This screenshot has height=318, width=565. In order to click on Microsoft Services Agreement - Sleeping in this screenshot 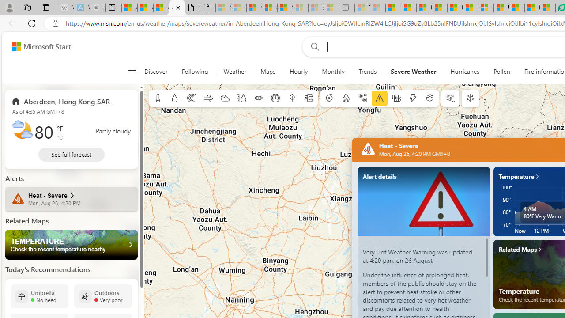, I will do `click(238, 8)`.